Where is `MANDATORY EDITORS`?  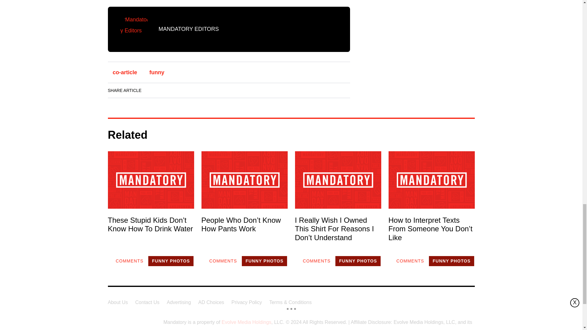
MANDATORY EDITORS is located at coordinates (188, 29).